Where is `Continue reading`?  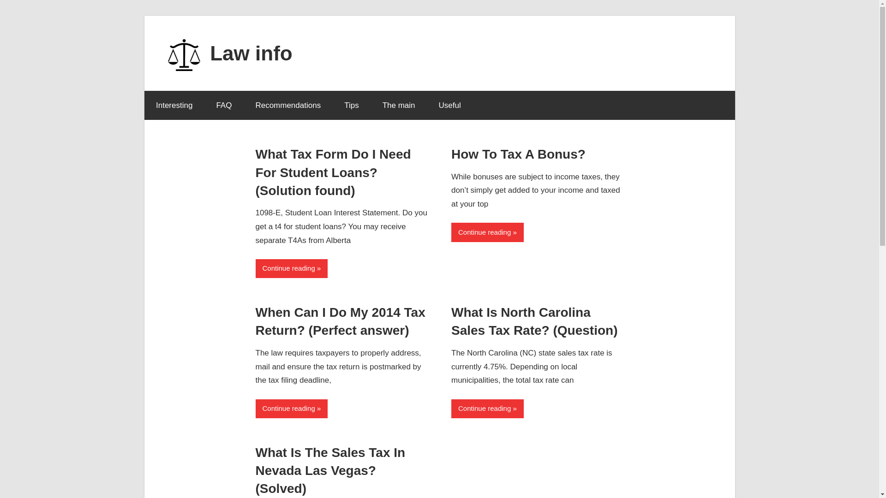 Continue reading is located at coordinates (292, 268).